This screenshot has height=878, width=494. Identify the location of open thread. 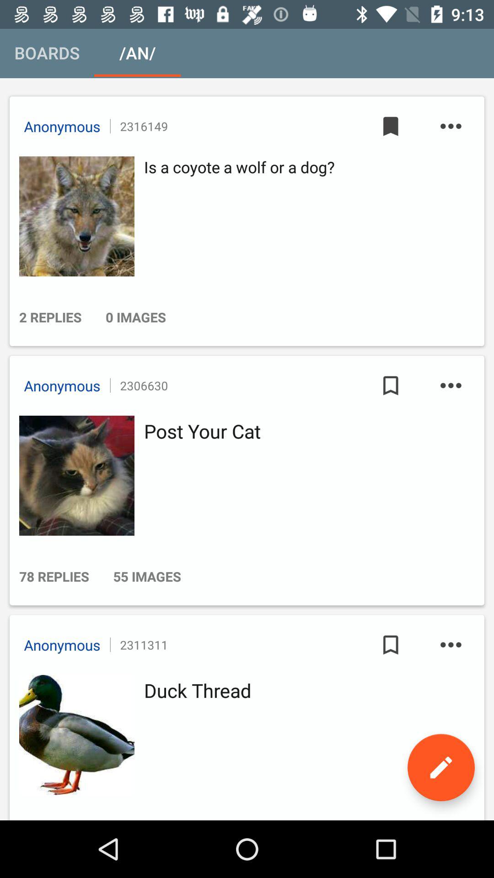
(74, 735).